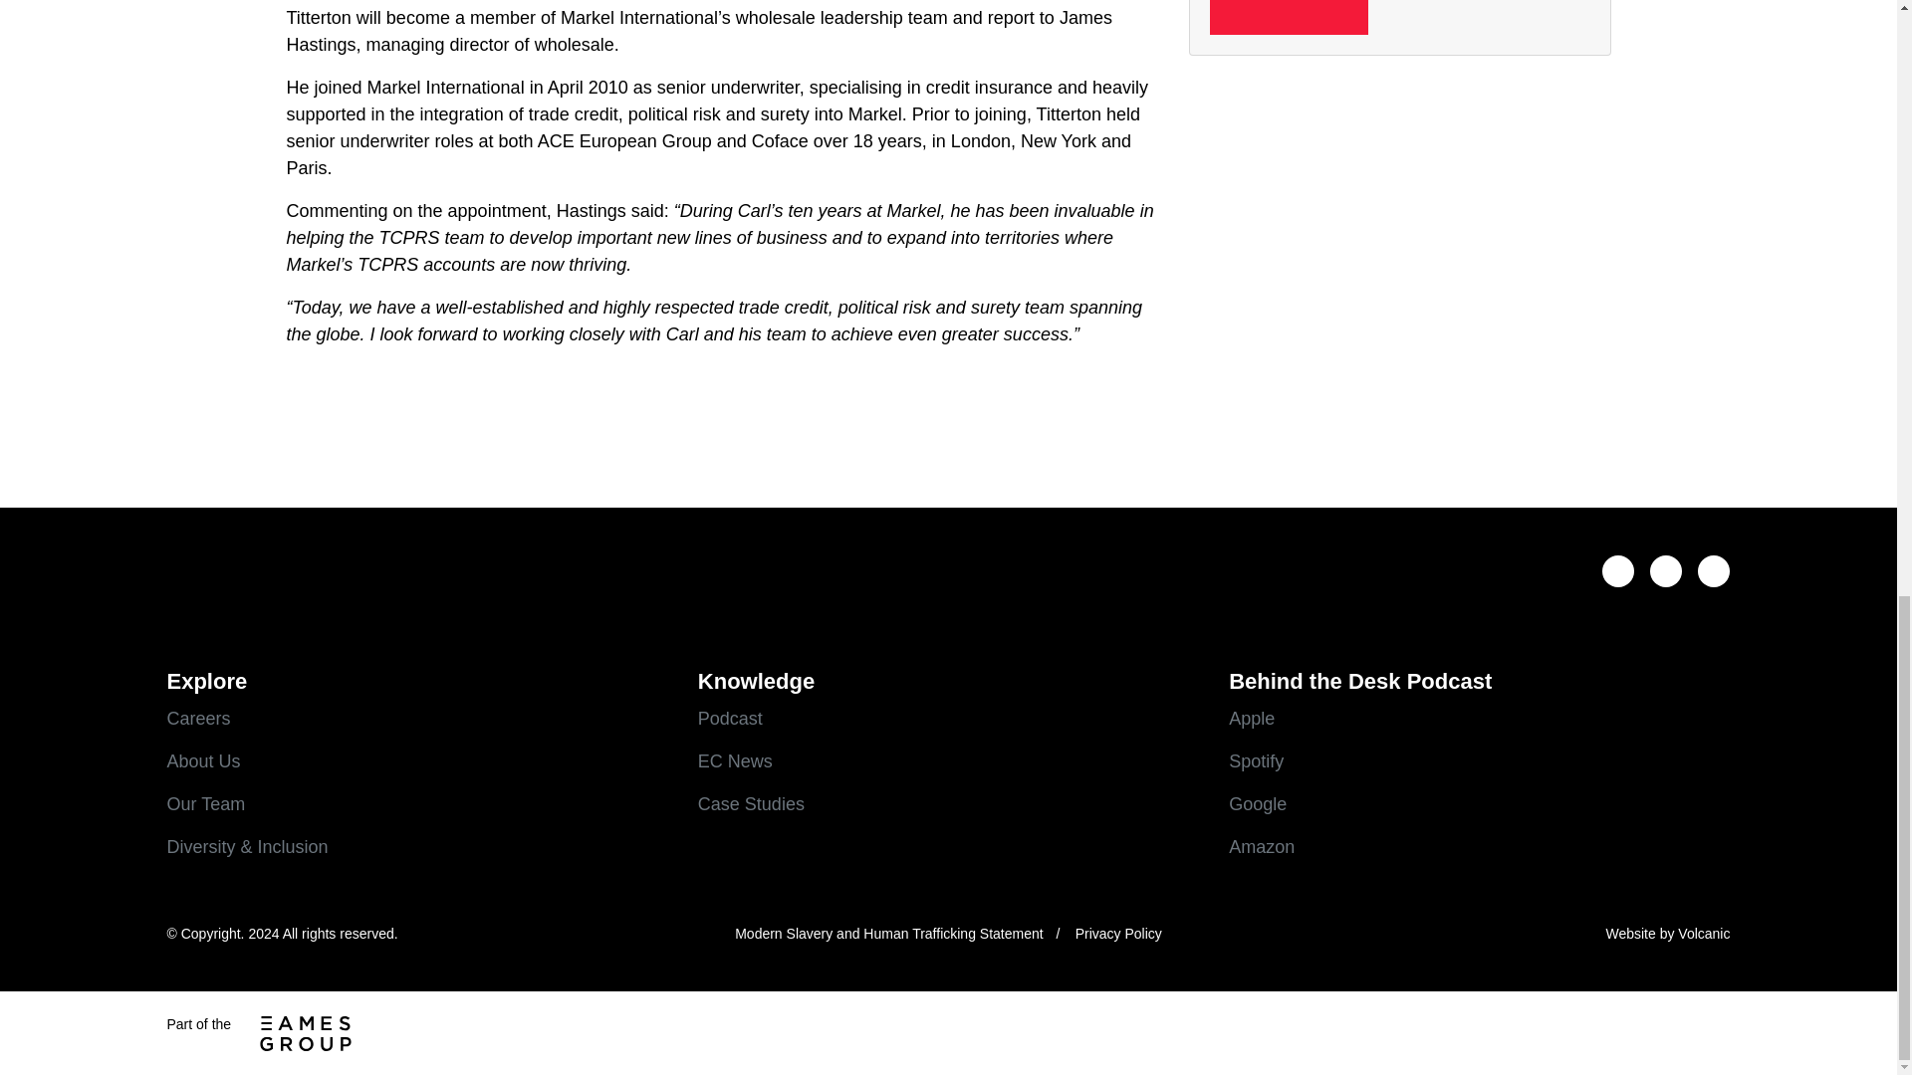 The image size is (1912, 1075). Describe the element at coordinates (417, 719) in the screenshot. I see `Careers` at that location.